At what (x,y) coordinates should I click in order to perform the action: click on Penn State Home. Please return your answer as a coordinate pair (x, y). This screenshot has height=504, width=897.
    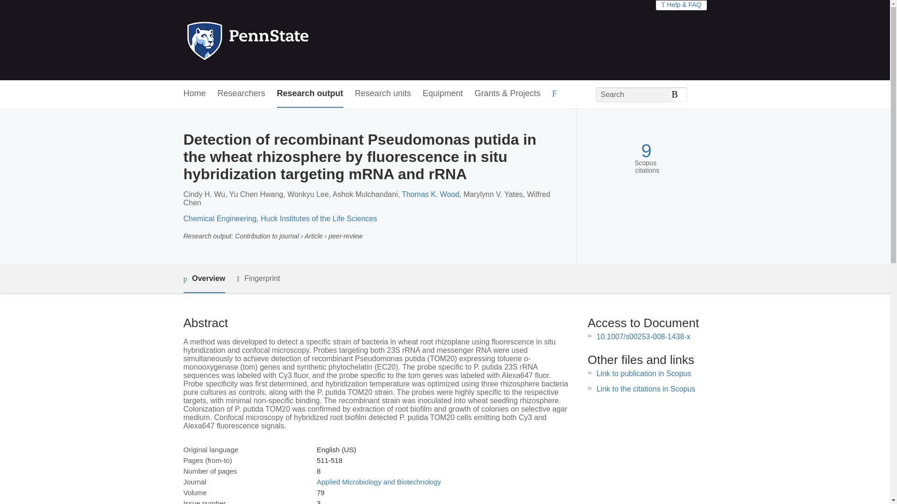
    Looking at the image, I should click on (288, 40).